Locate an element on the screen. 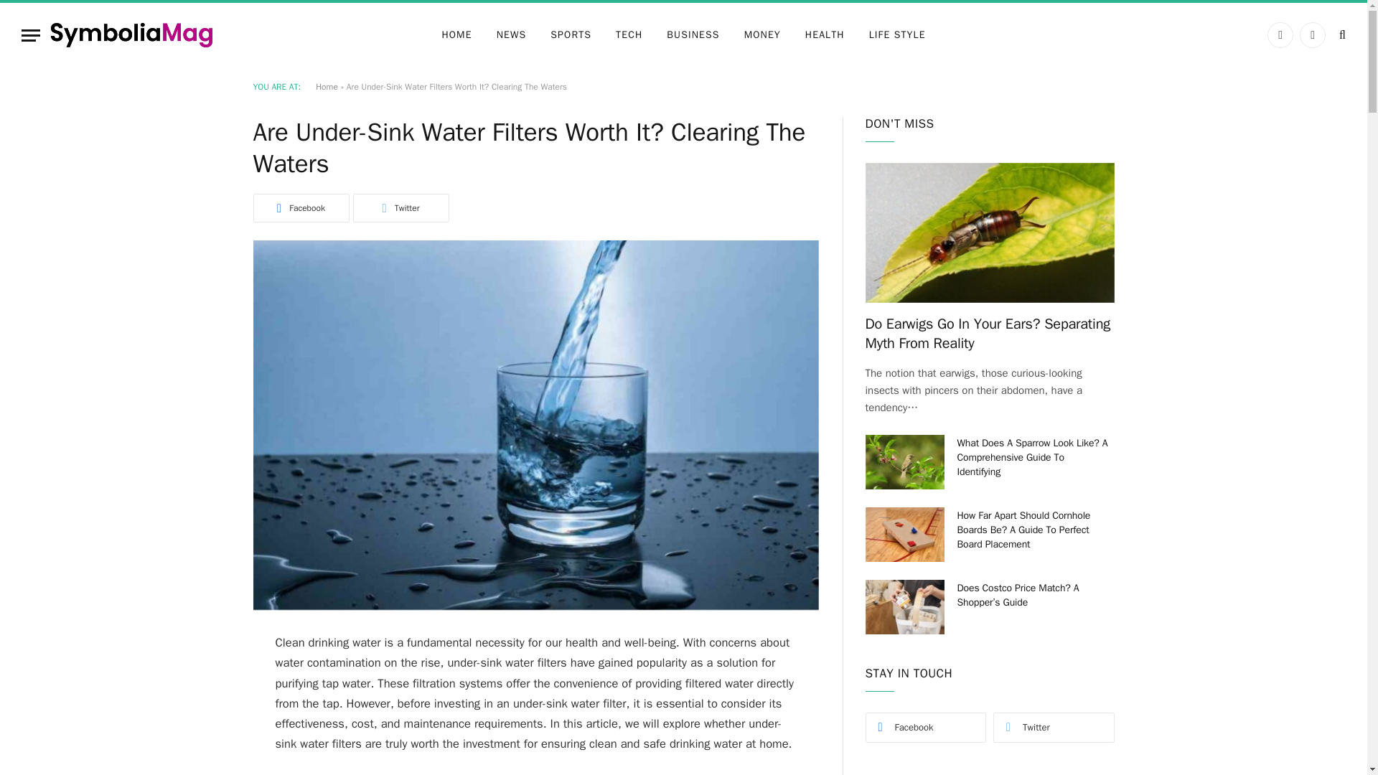  Share on Facebook is located at coordinates (300, 208).